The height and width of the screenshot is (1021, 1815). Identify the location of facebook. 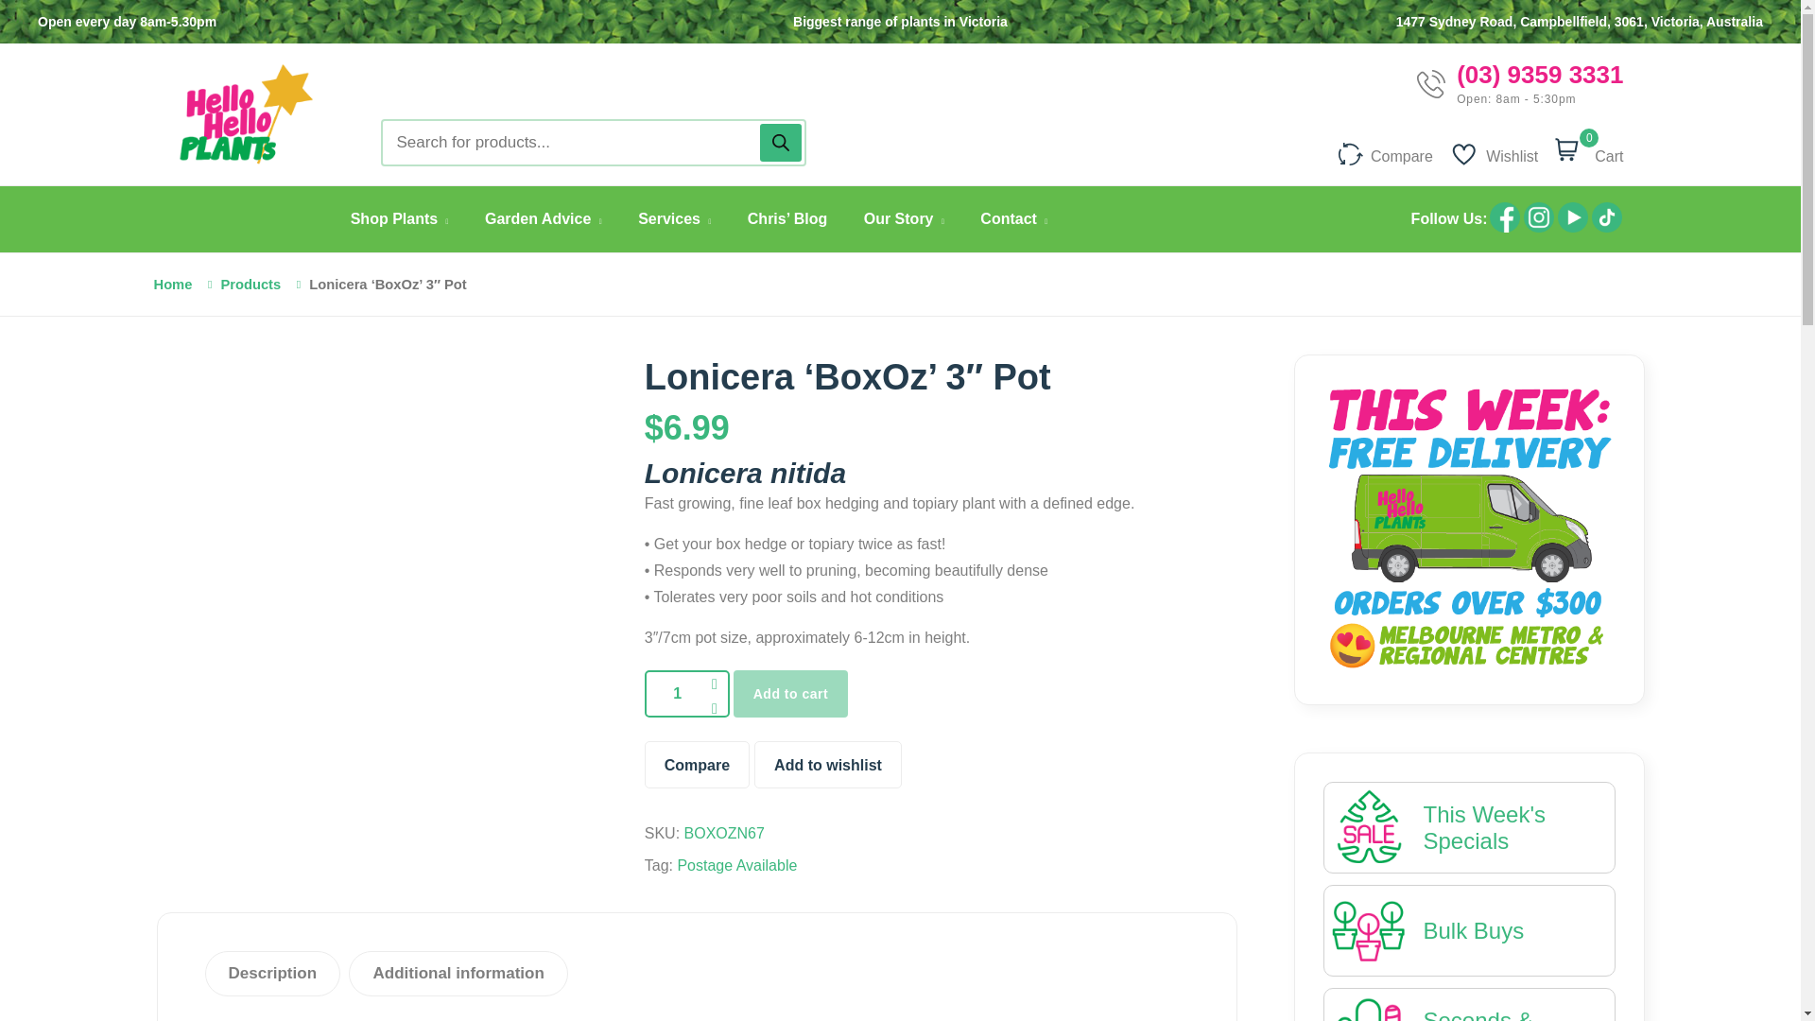
(1505, 217).